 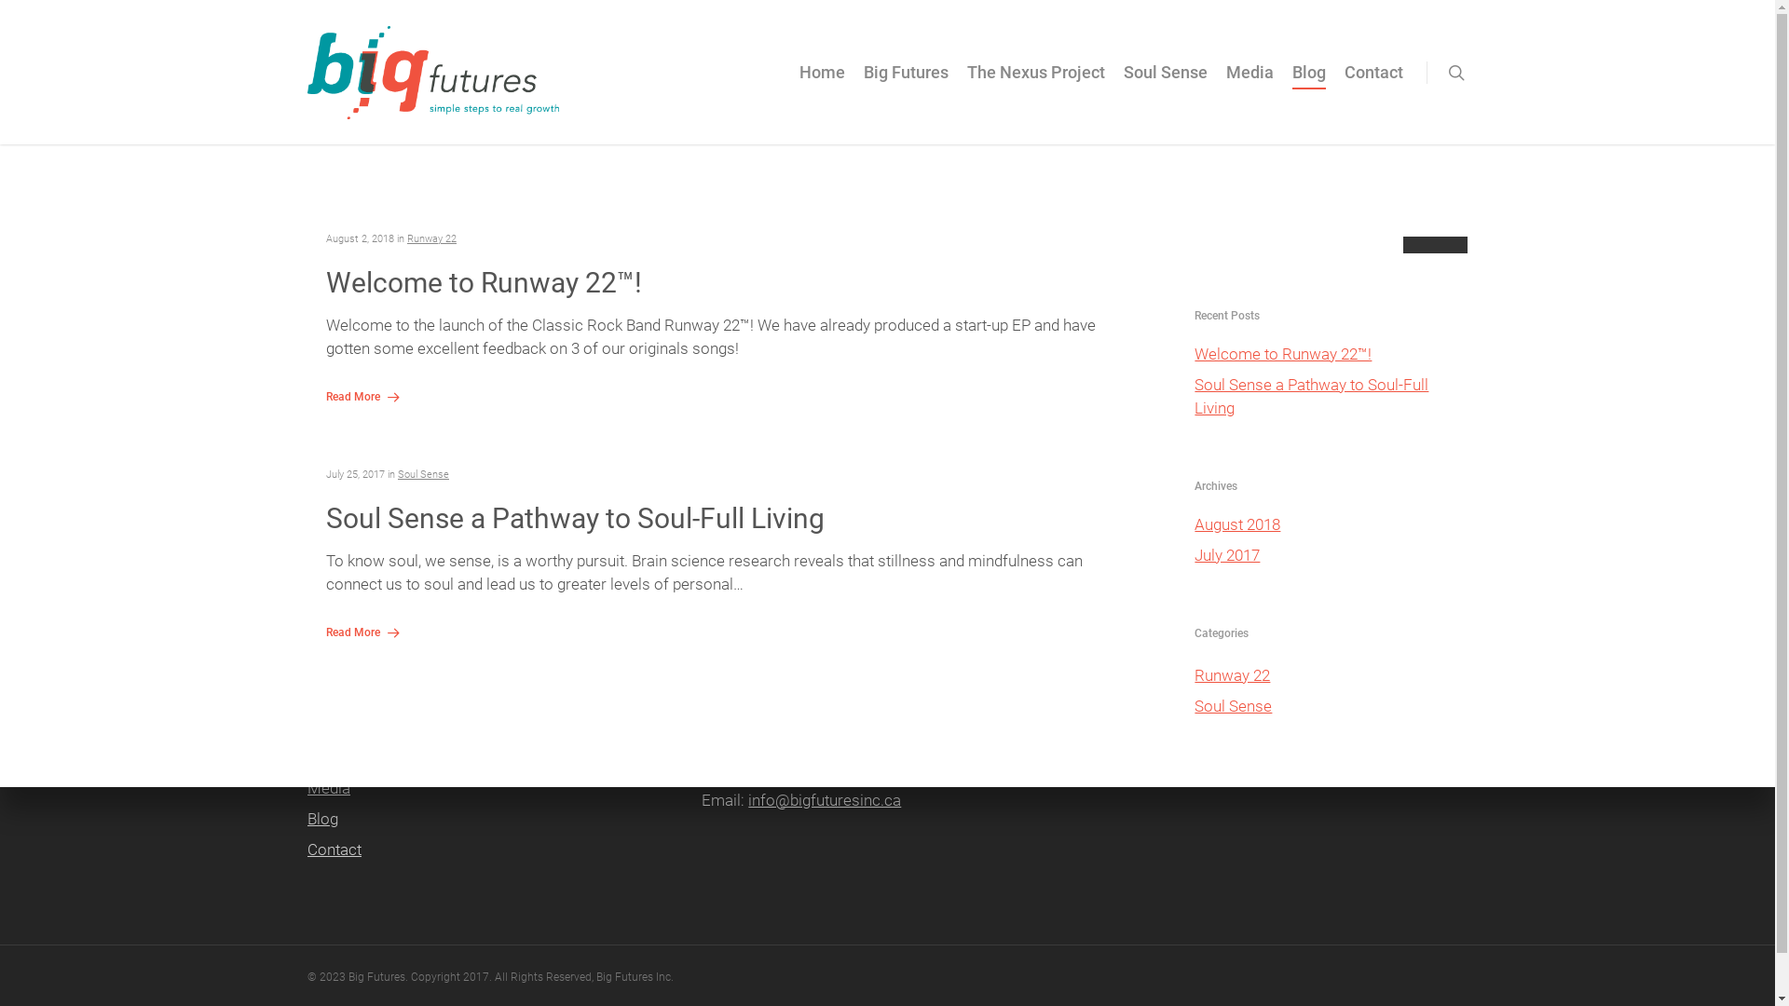 I want to click on The Nexus Project, so click(x=1036, y=86).